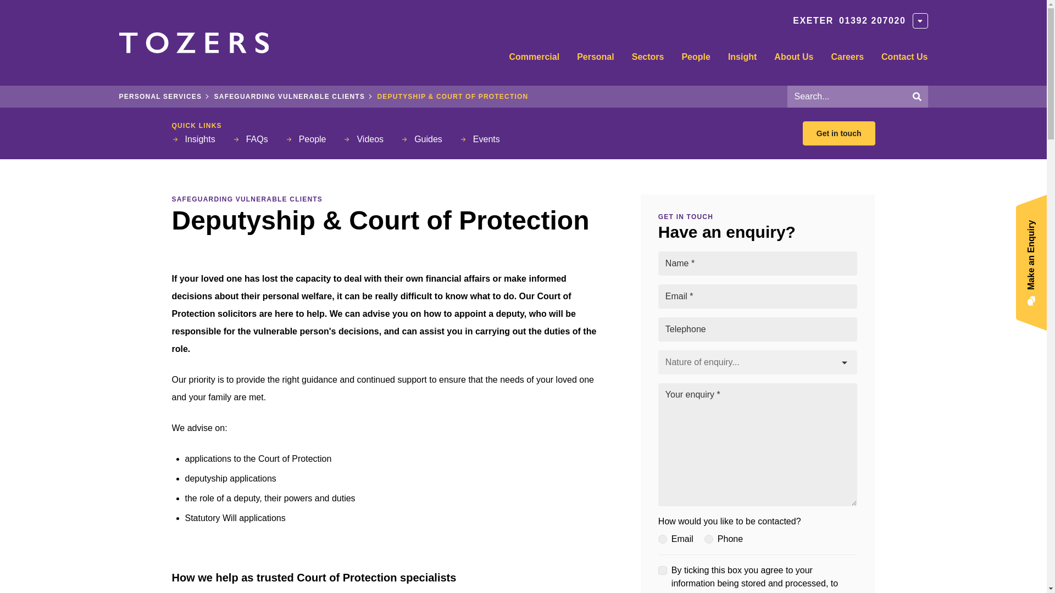 Image resolution: width=1055 pixels, height=593 pixels. I want to click on EXETER 01392 207020, so click(849, 20).